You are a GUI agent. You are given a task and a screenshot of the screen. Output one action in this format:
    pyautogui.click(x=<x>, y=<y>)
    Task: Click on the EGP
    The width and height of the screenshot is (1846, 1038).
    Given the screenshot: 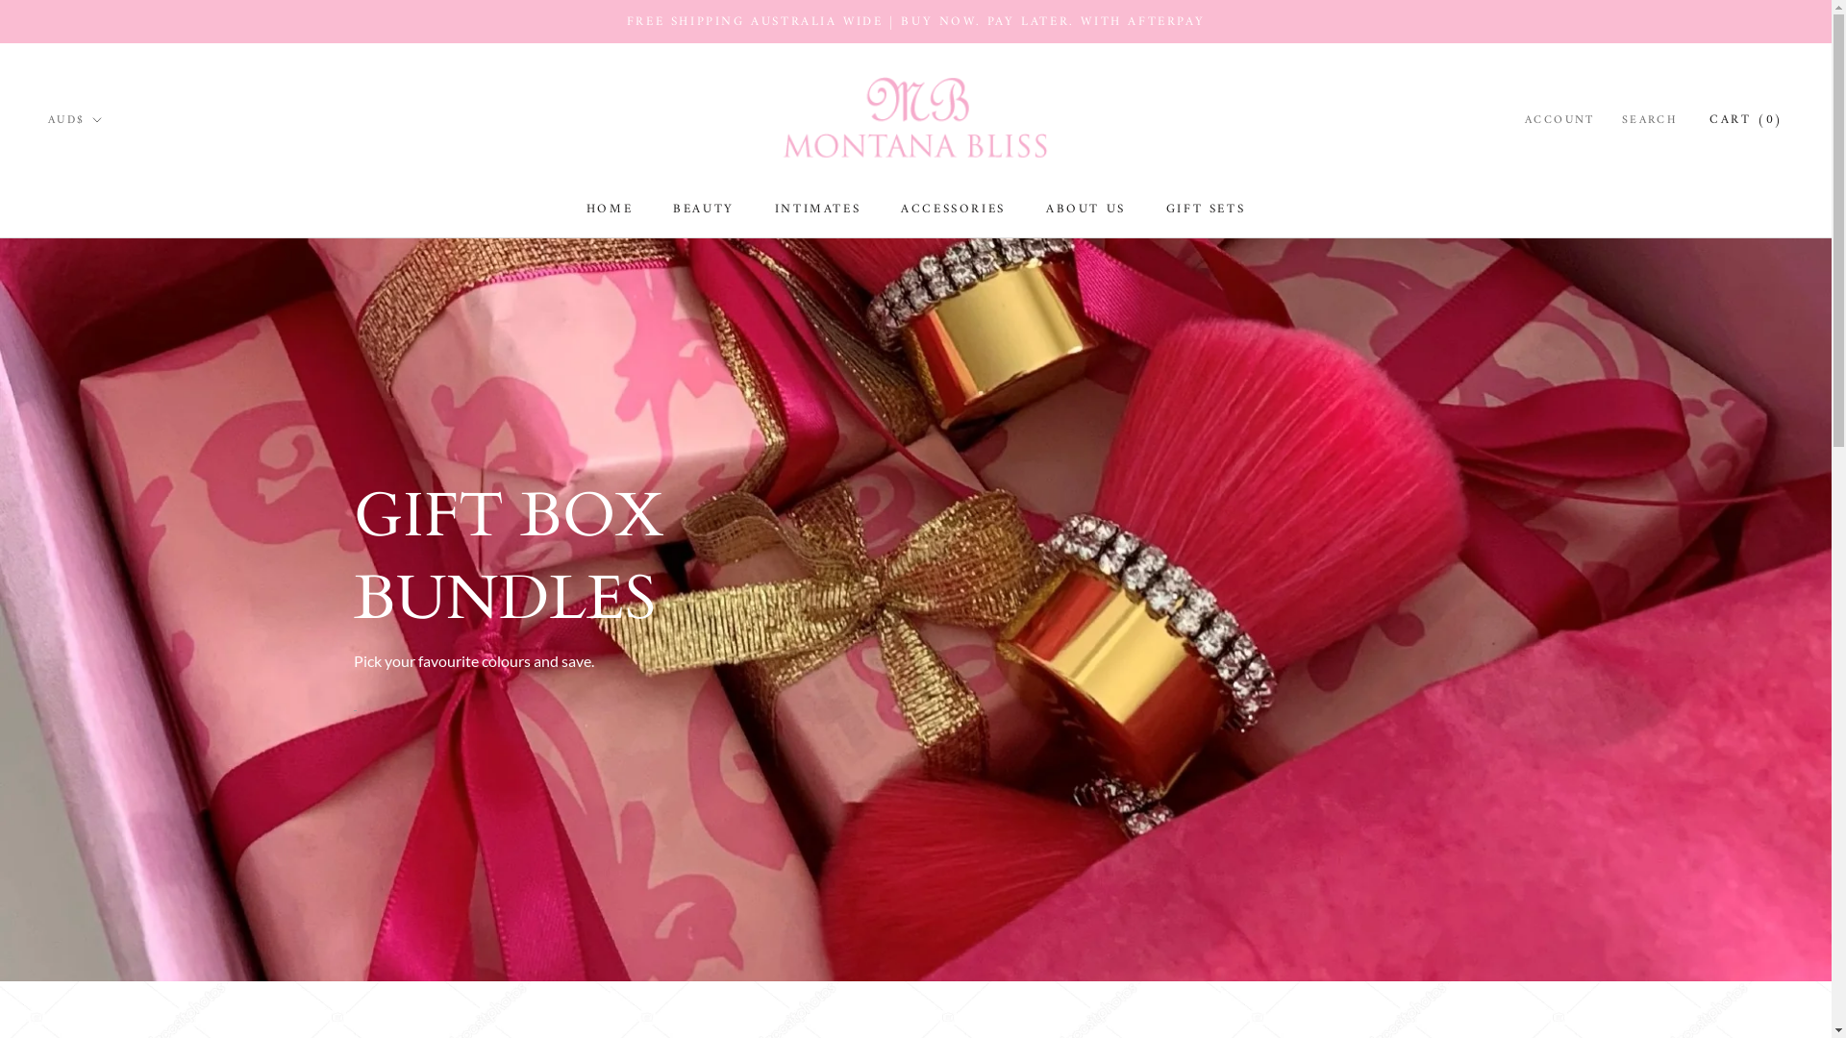 What is the action you would take?
    pyautogui.click(x=113, y=994)
    